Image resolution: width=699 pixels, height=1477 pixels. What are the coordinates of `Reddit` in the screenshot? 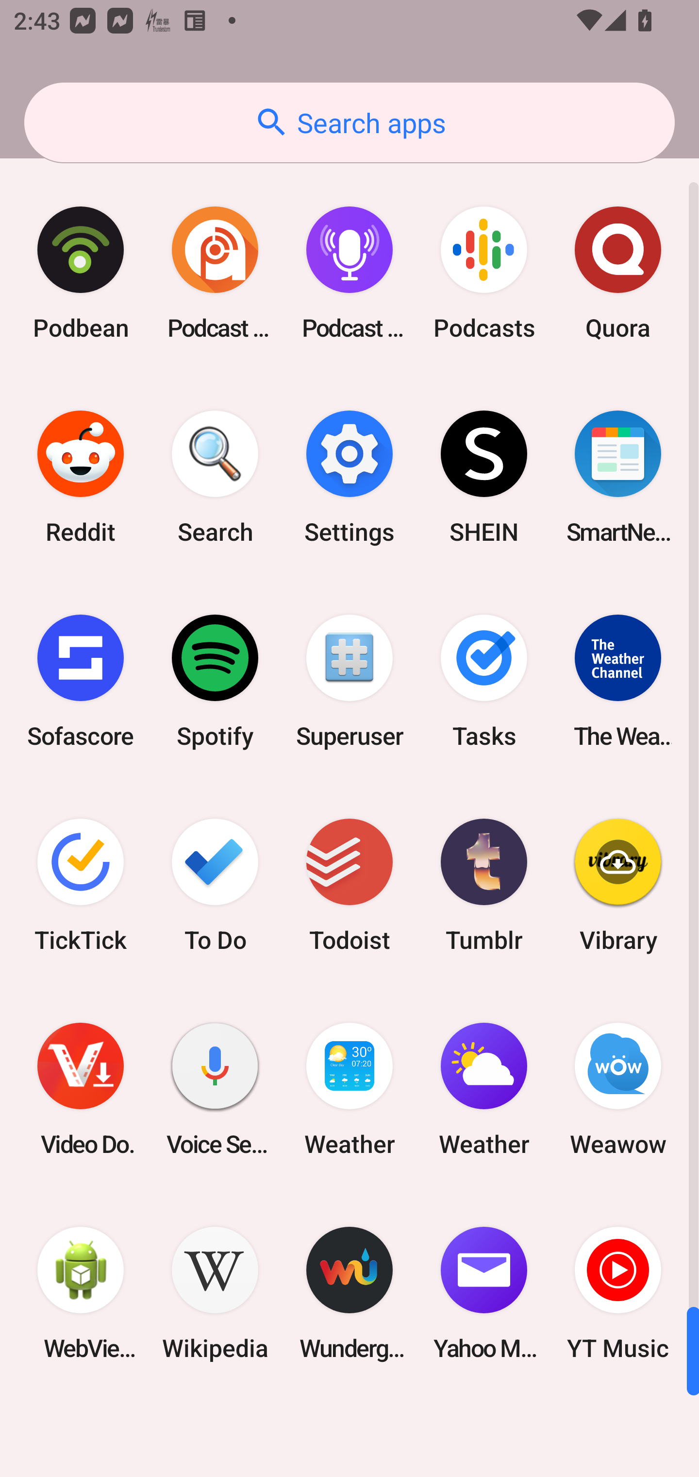 It's located at (81, 477).